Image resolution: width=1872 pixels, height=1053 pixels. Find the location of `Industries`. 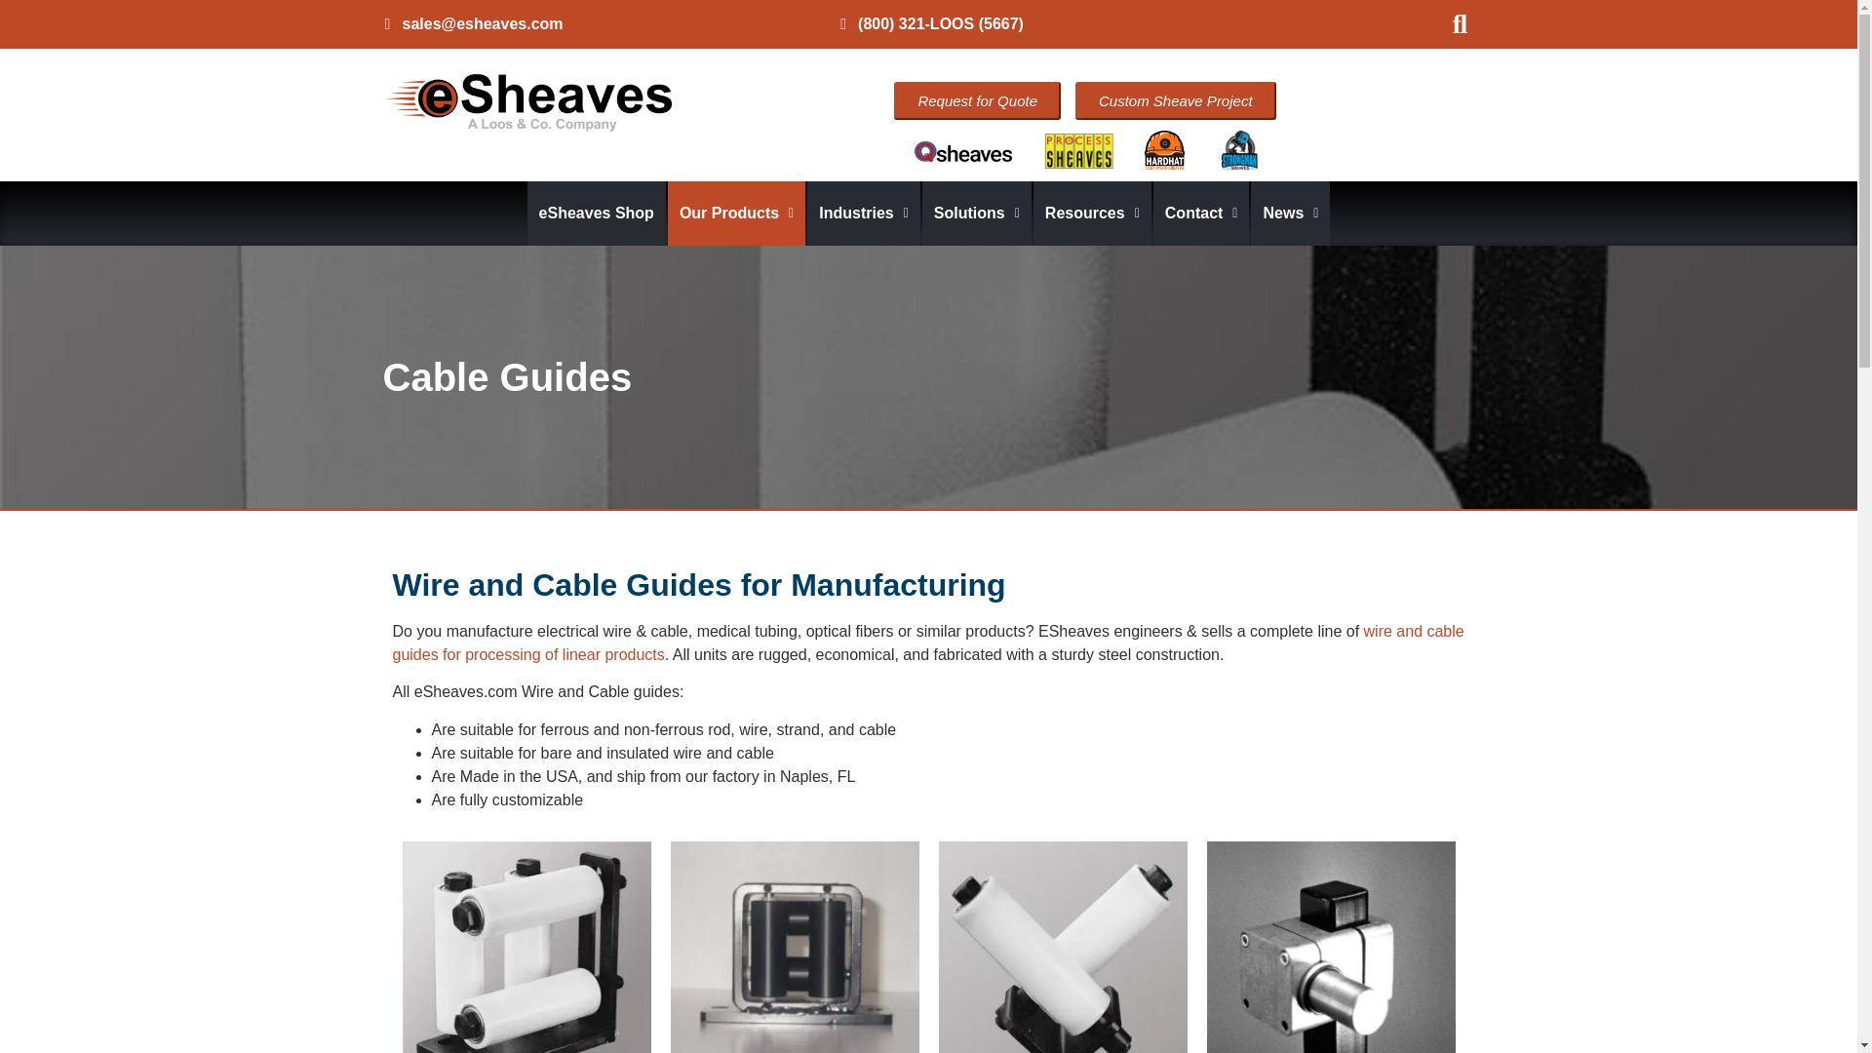

Industries is located at coordinates (864, 213).